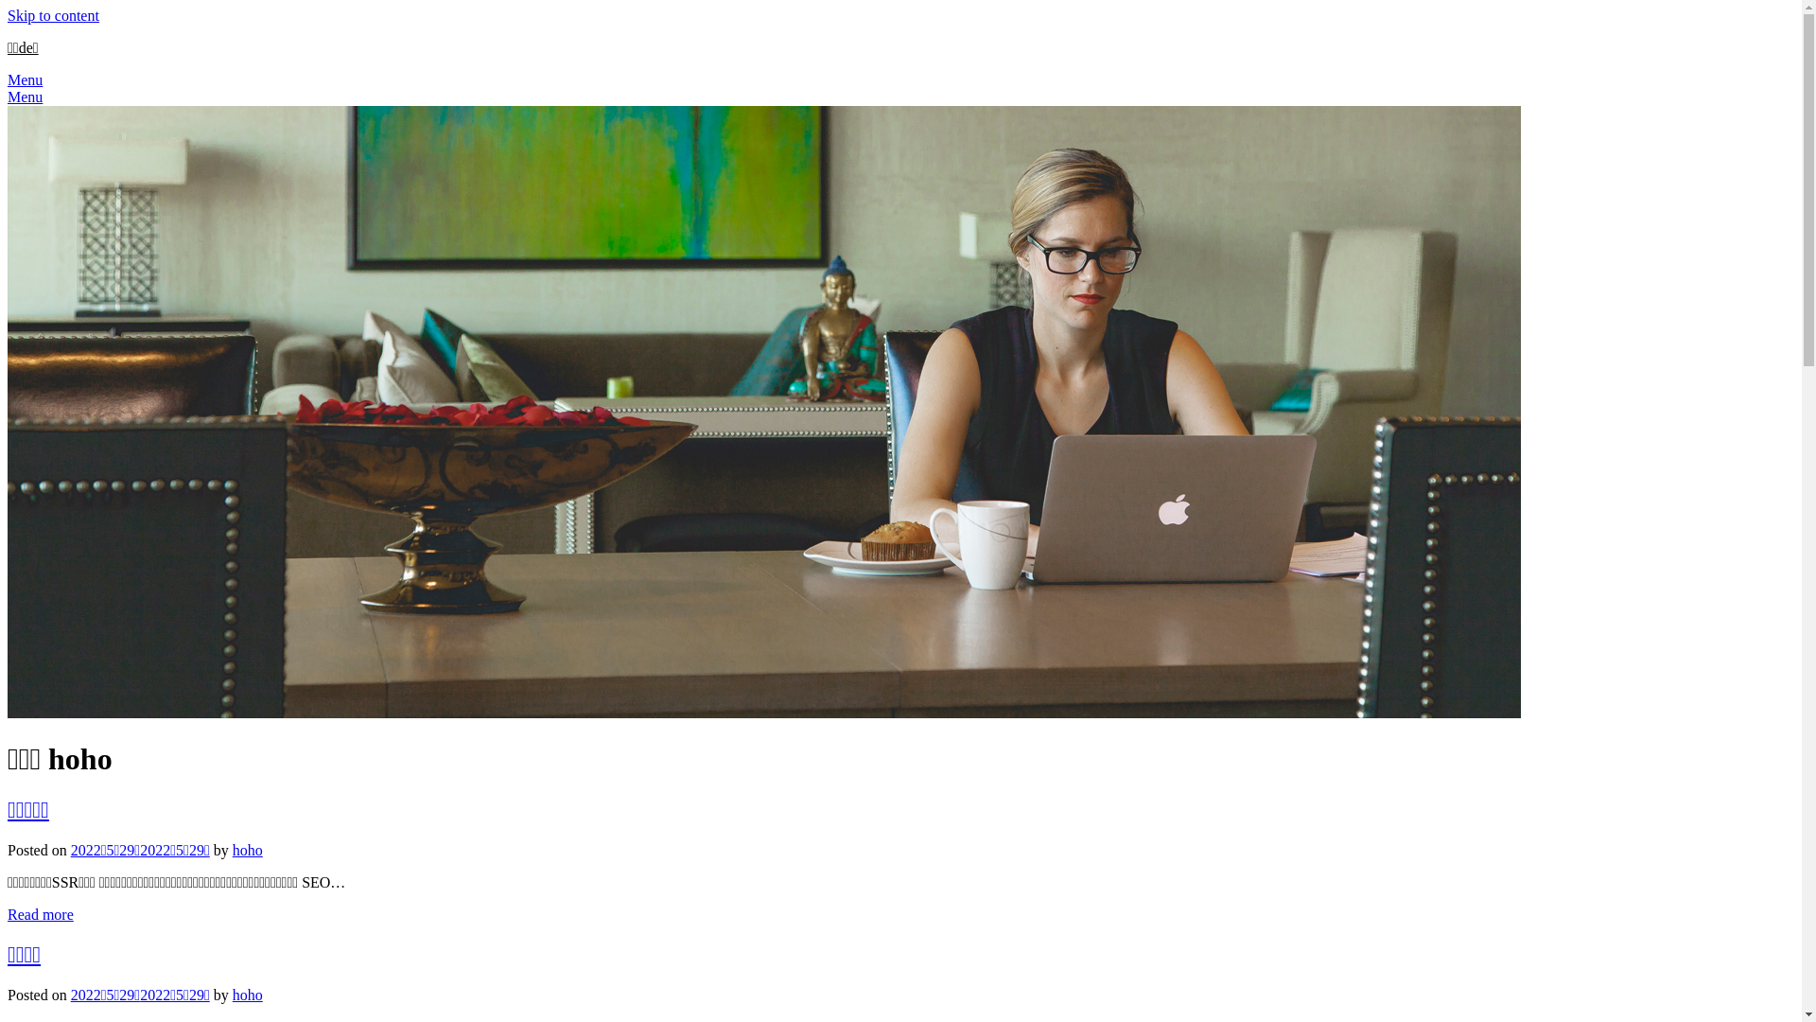 The image size is (1816, 1022). What do you see at coordinates (41, 914) in the screenshot?
I see `Read more` at bounding box center [41, 914].